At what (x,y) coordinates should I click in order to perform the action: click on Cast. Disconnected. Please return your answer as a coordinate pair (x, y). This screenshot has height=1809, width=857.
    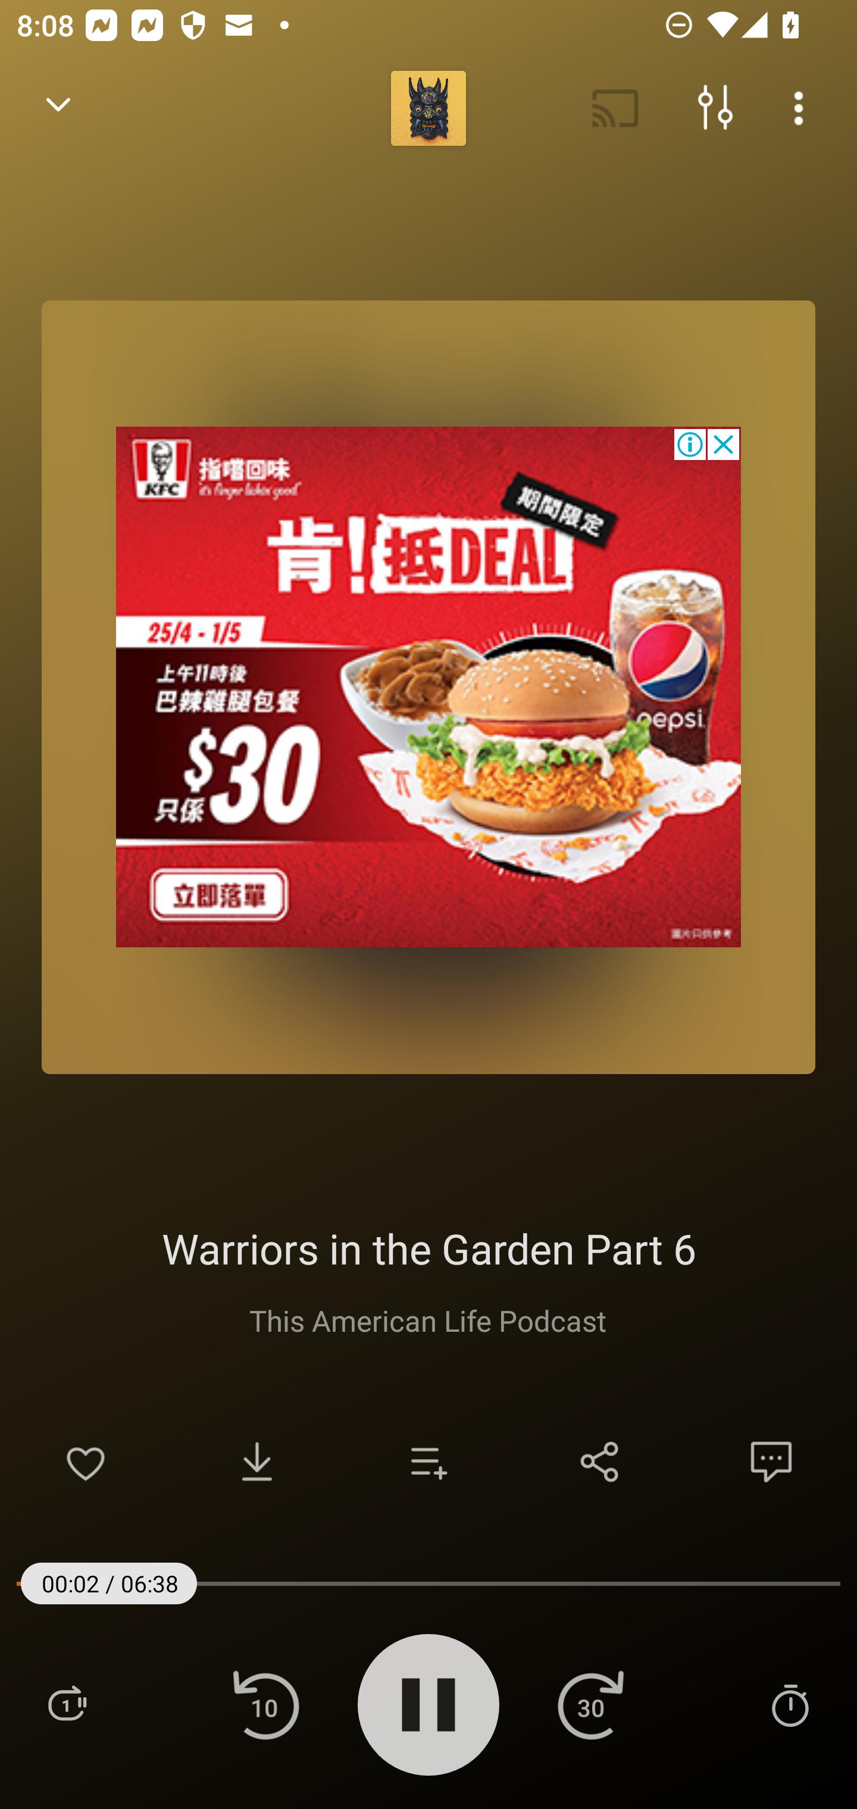
    Looking at the image, I should click on (615, 108).